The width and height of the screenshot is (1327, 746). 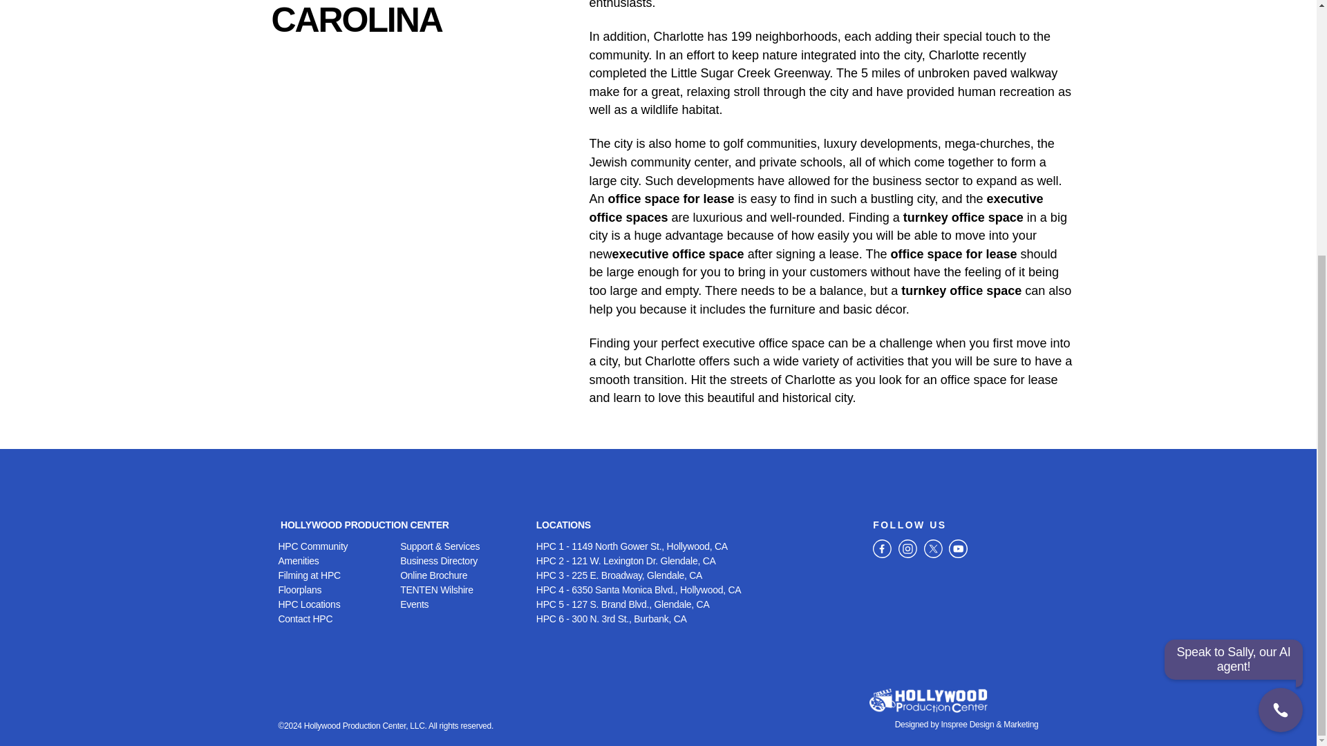 What do you see at coordinates (697, 619) in the screenshot?
I see `HPC 6 - 300 N. 3rd St., Burbank, CA` at bounding box center [697, 619].